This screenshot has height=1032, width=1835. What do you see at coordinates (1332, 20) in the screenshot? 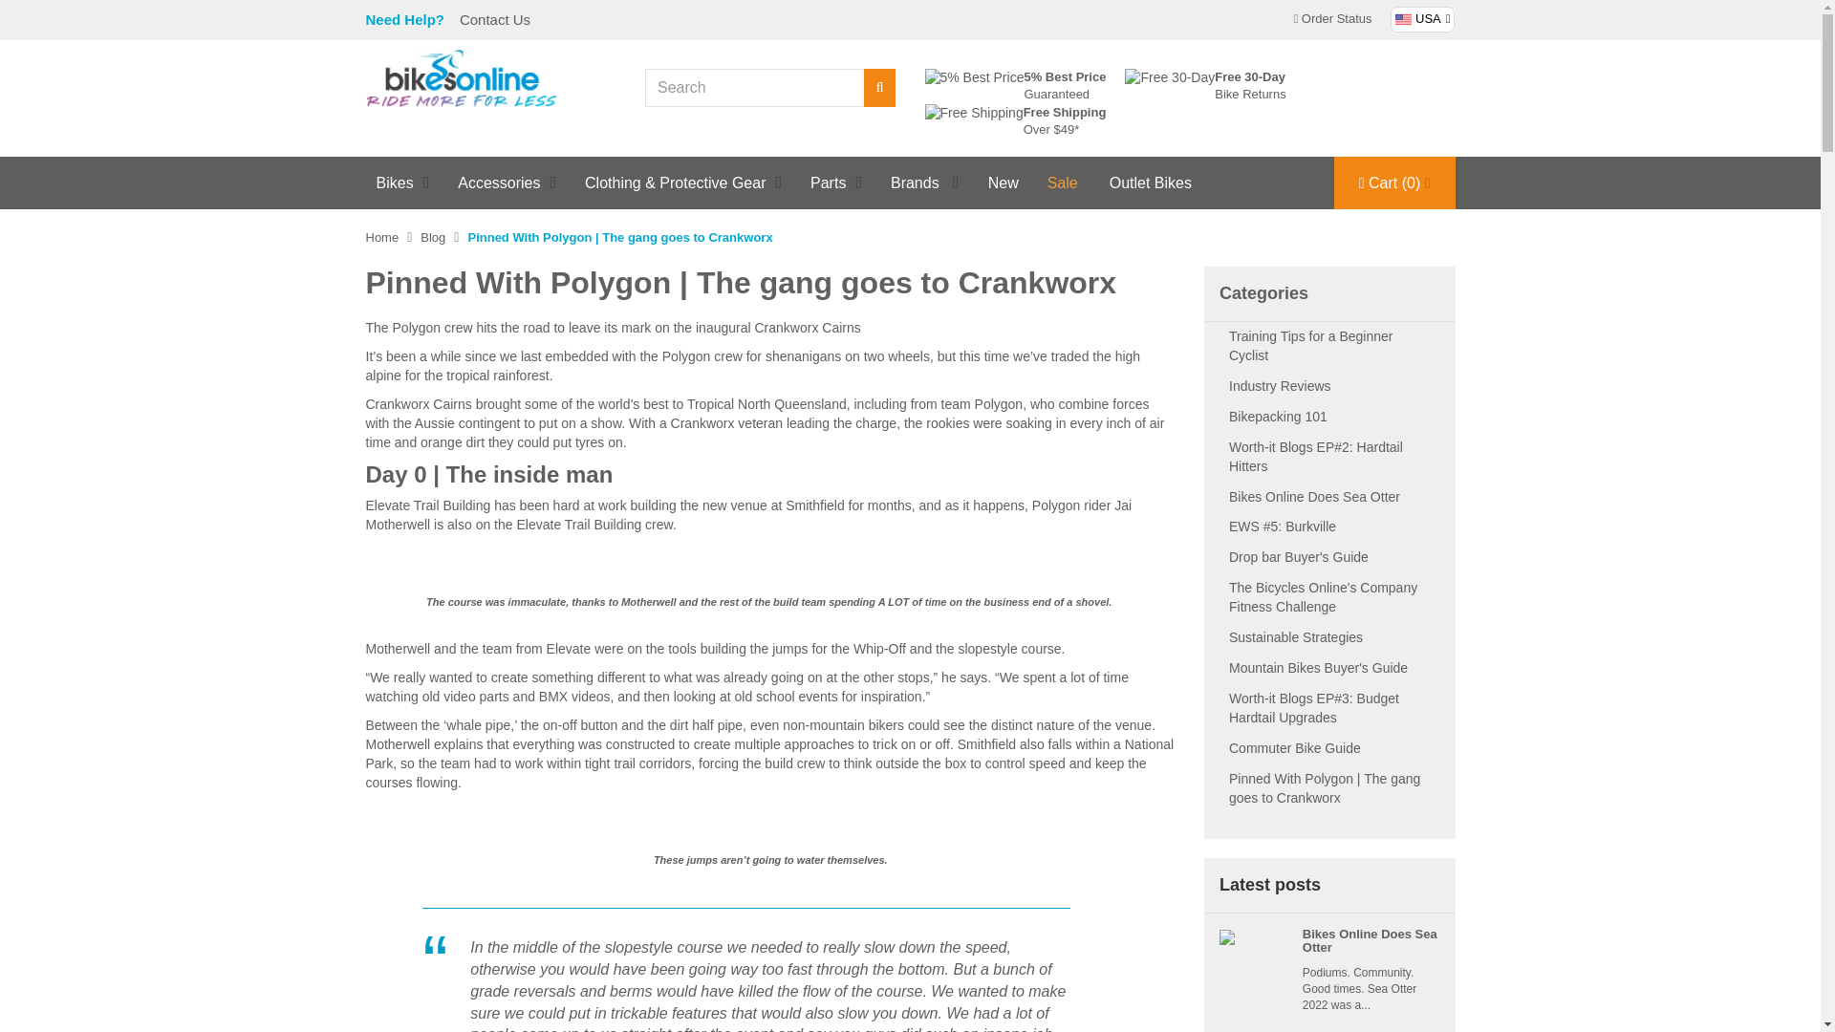
I see `Order Status` at bounding box center [1332, 20].